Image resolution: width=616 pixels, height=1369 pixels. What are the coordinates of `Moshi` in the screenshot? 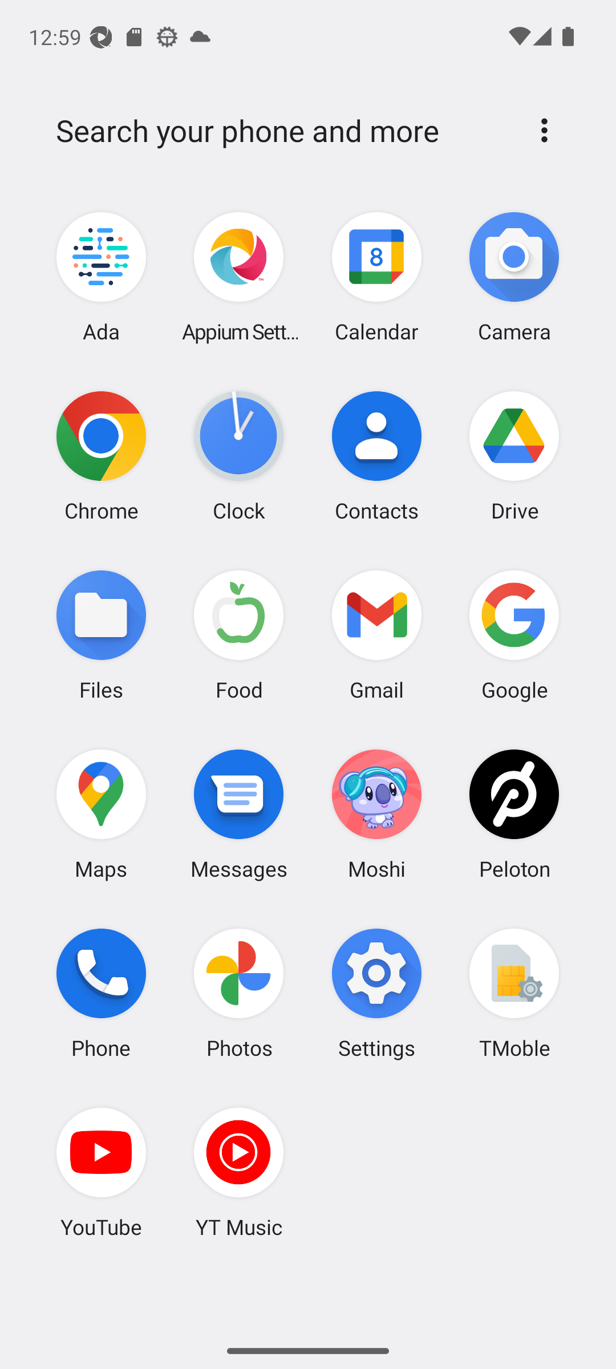 It's located at (376, 813).